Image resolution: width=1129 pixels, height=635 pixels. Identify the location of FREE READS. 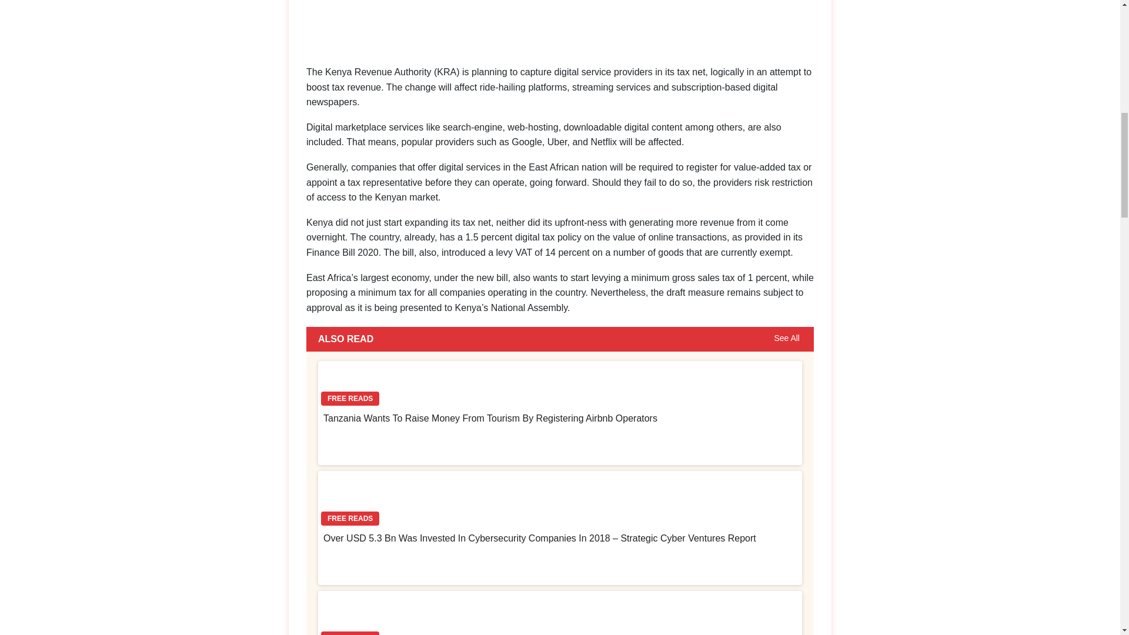
(560, 613).